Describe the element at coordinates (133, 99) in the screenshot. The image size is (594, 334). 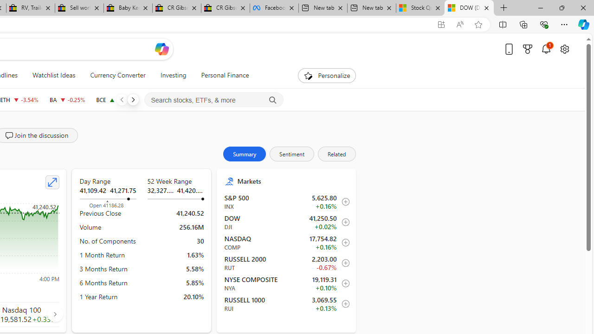
I see `Next` at that location.